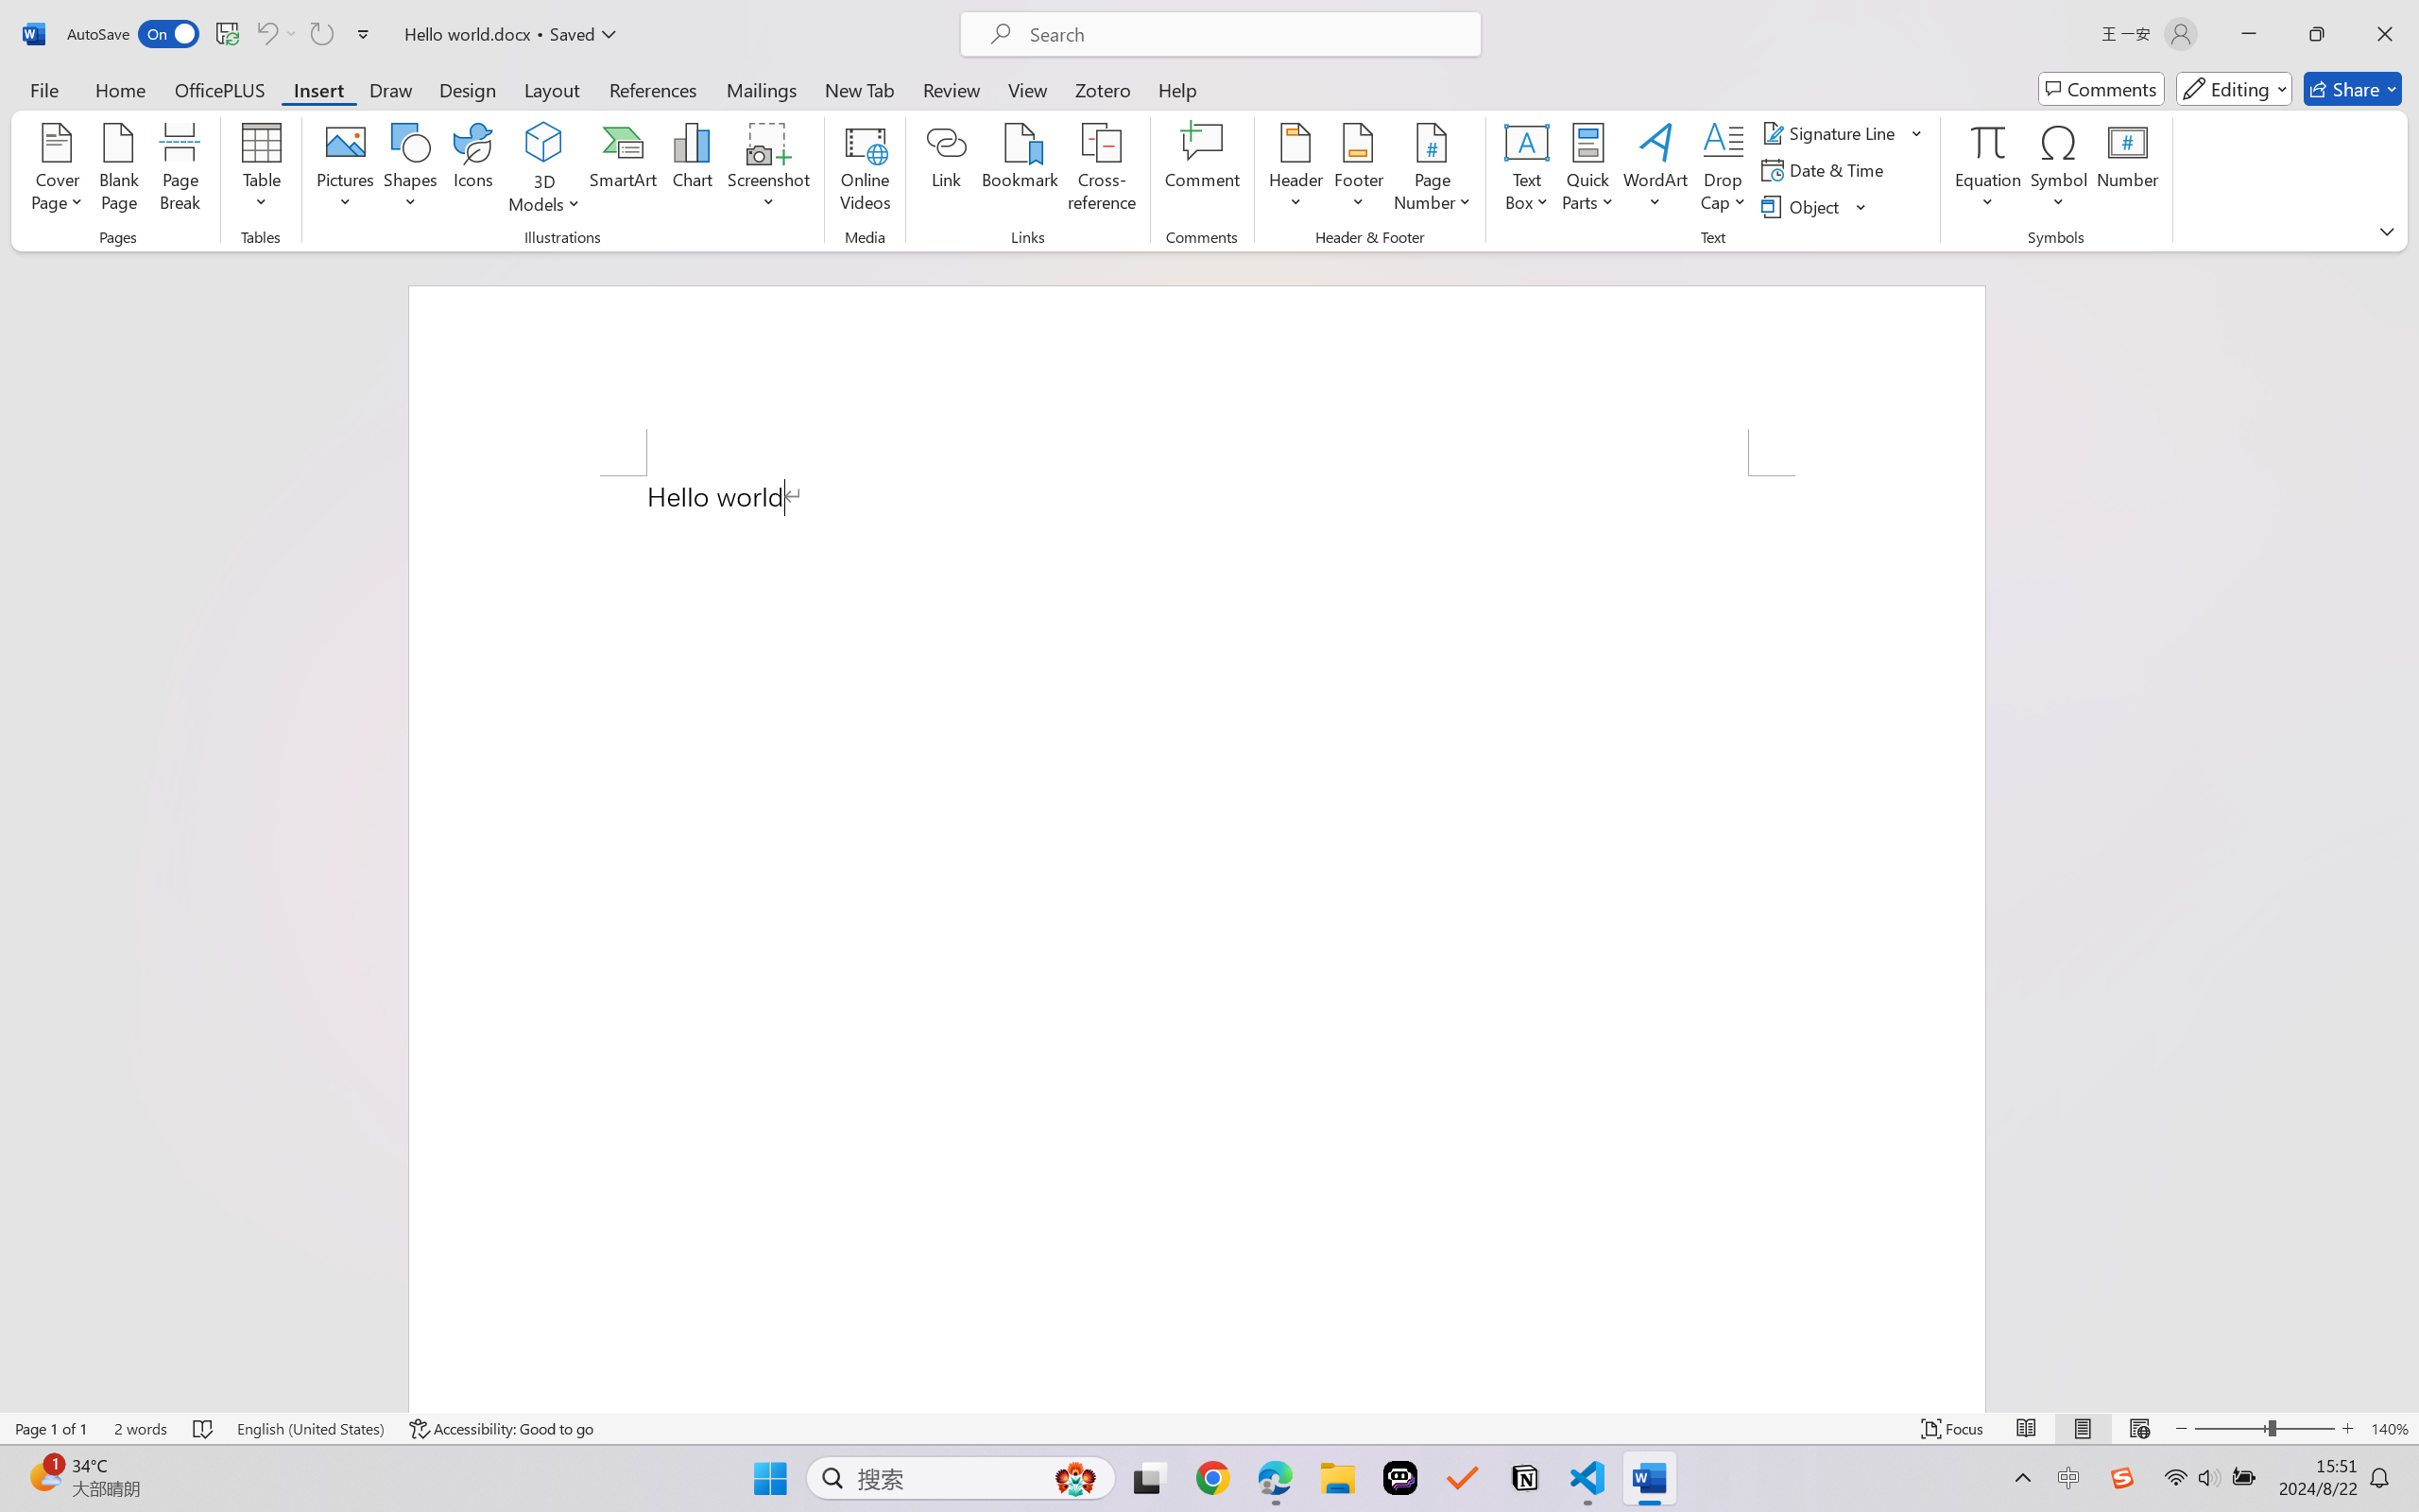 Image resolution: width=2419 pixels, height=1512 pixels. What do you see at coordinates (544, 143) in the screenshot?
I see `3D Models` at bounding box center [544, 143].